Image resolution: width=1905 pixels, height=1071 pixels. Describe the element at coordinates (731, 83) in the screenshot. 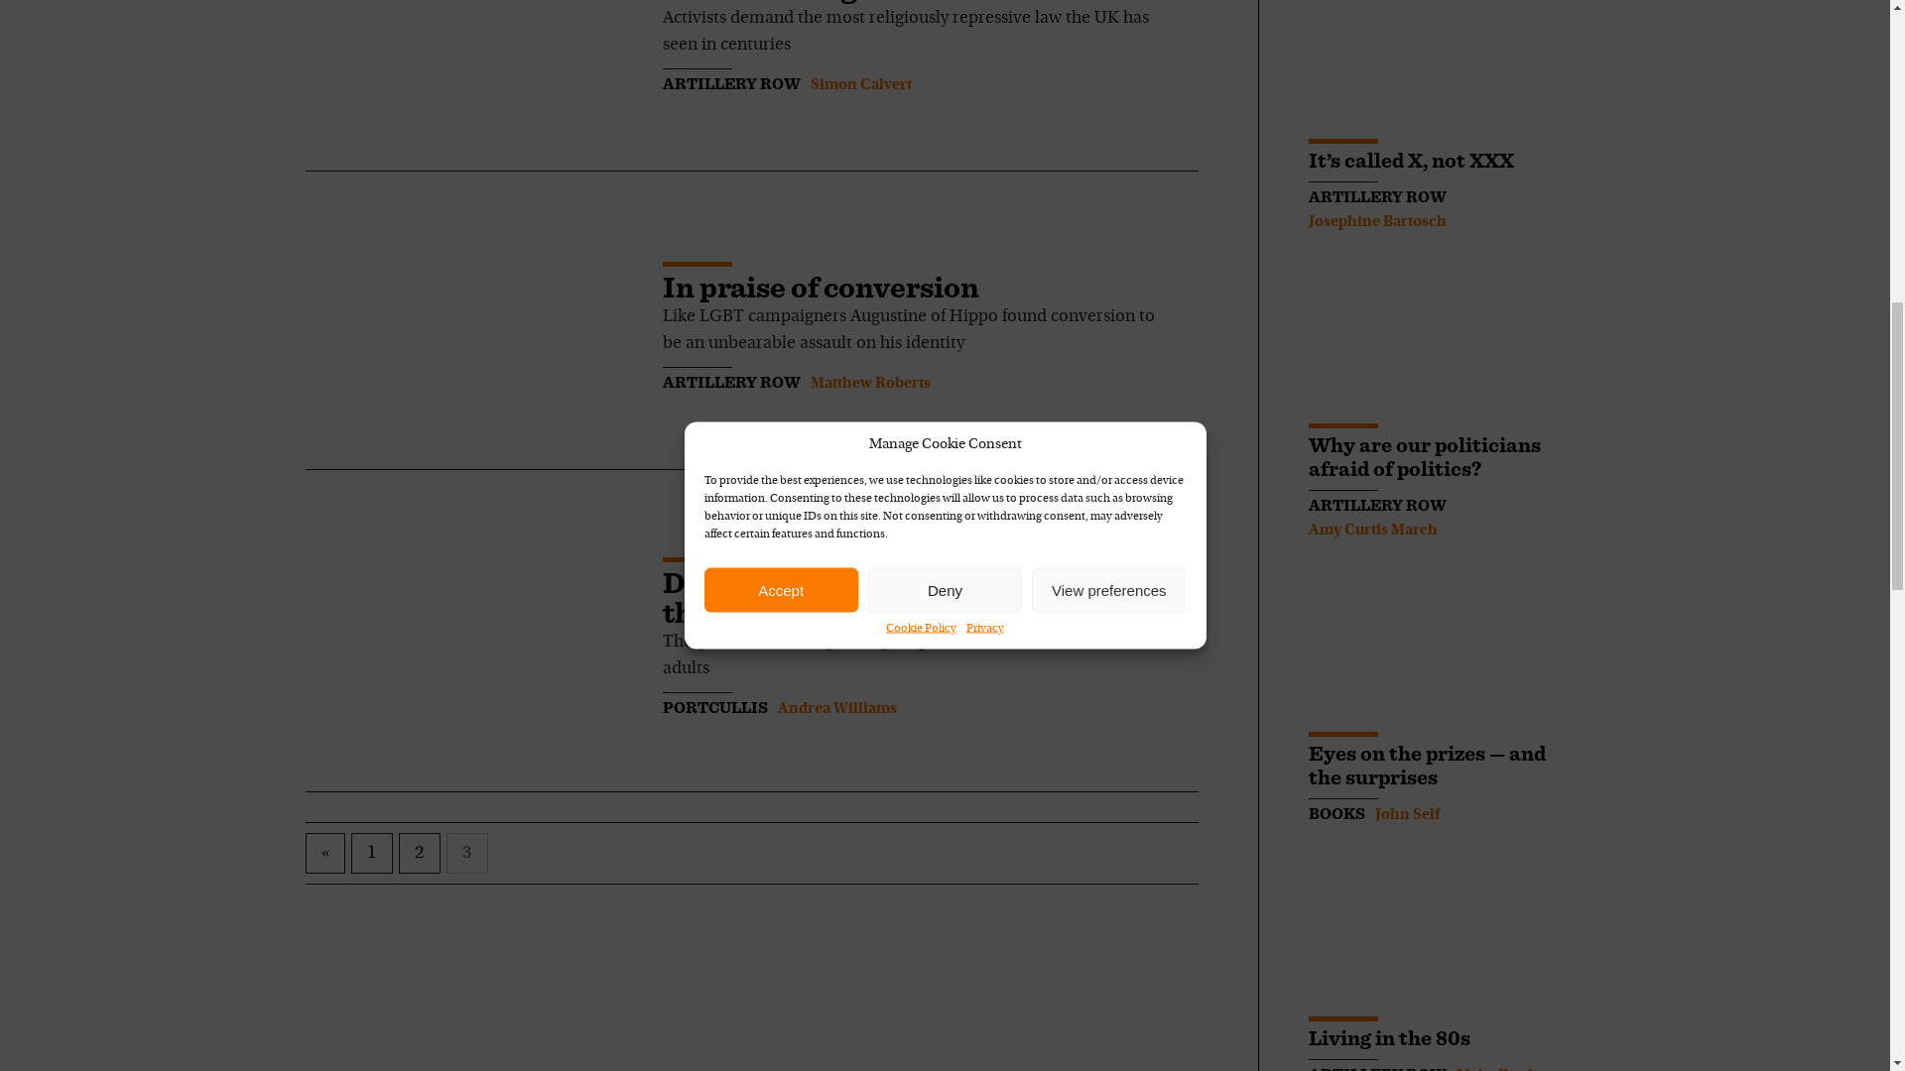

I see `ARTILLERY ROW` at that location.